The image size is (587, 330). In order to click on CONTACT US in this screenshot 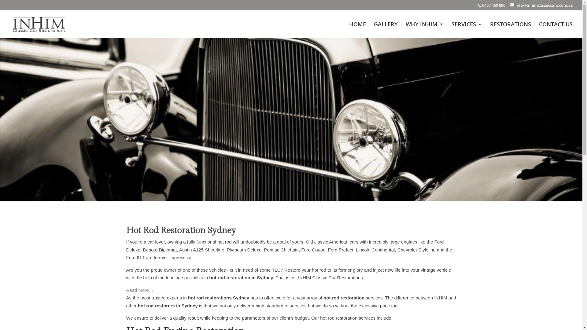, I will do `click(556, 30)`.